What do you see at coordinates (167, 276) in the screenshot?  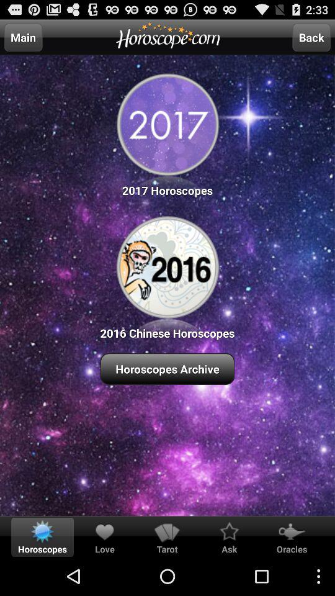 I see `press the item below the 2017 horoscopes icon` at bounding box center [167, 276].